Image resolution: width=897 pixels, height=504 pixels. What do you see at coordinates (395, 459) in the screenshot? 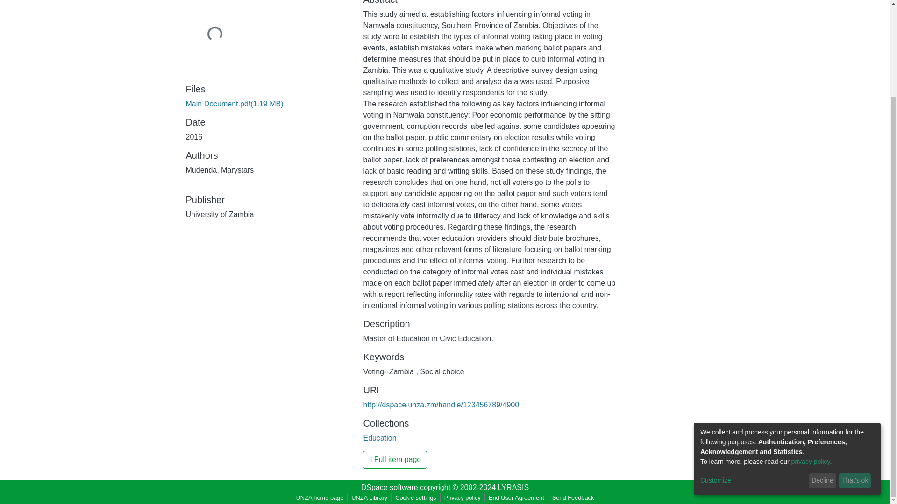
I see `Full item page` at bounding box center [395, 459].